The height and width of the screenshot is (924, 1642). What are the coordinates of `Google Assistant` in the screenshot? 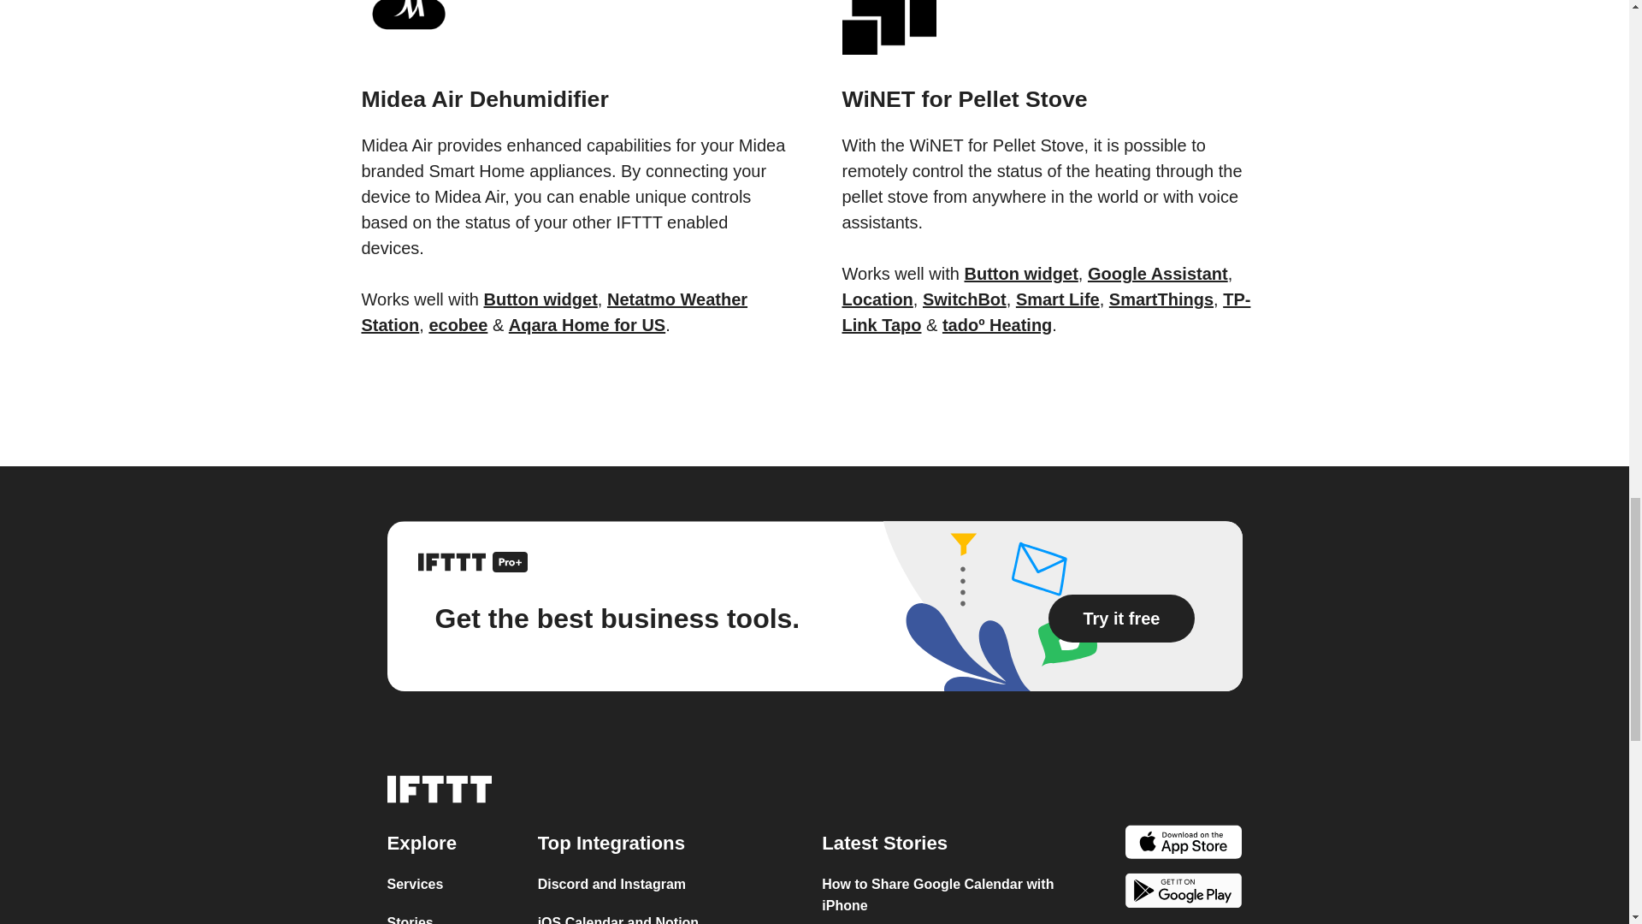 It's located at (1158, 273).